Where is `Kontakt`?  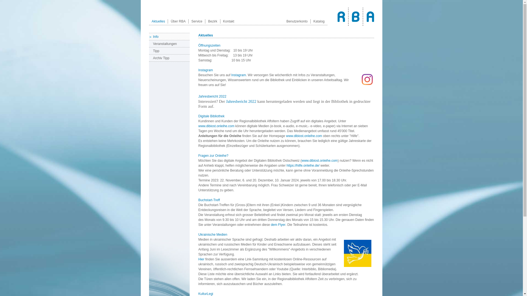 Kontakt is located at coordinates (229, 21).